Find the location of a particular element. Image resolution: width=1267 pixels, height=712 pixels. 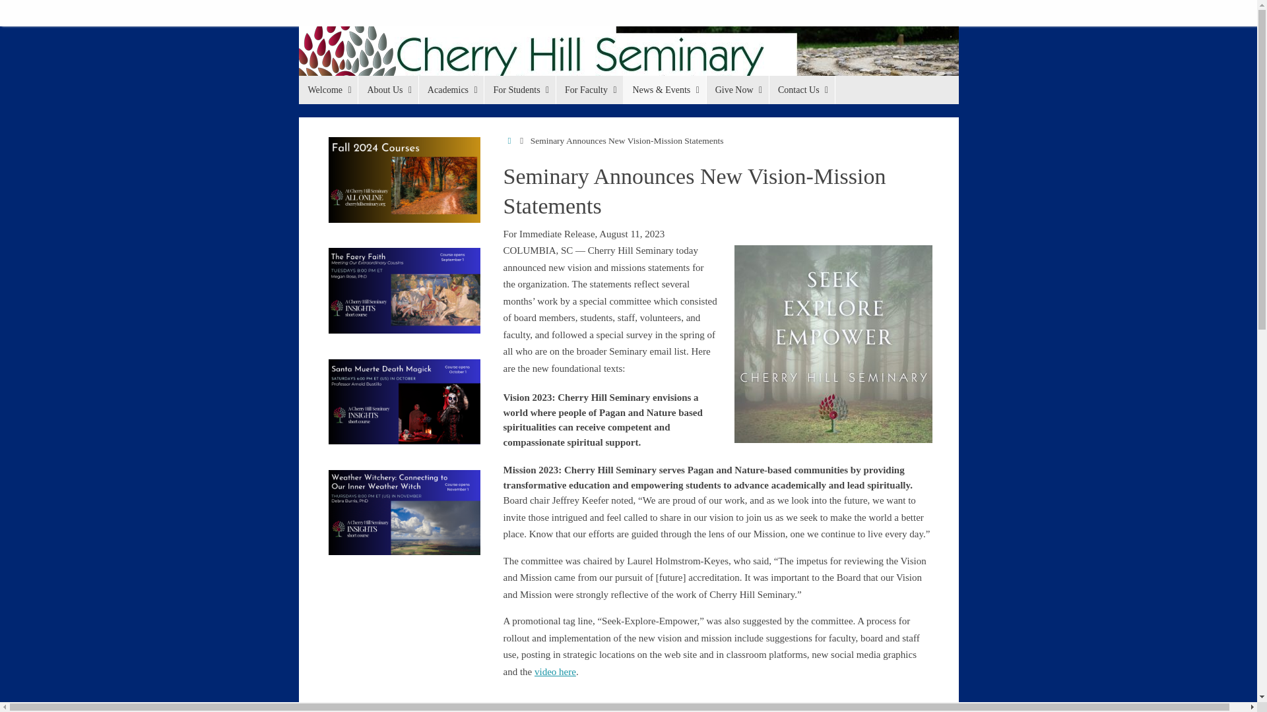

Welcome is located at coordinates (327, 90).